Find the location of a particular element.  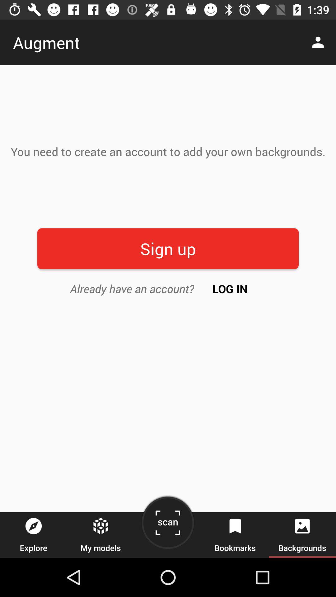

turn off log in item is located at coordinates (230, 289).